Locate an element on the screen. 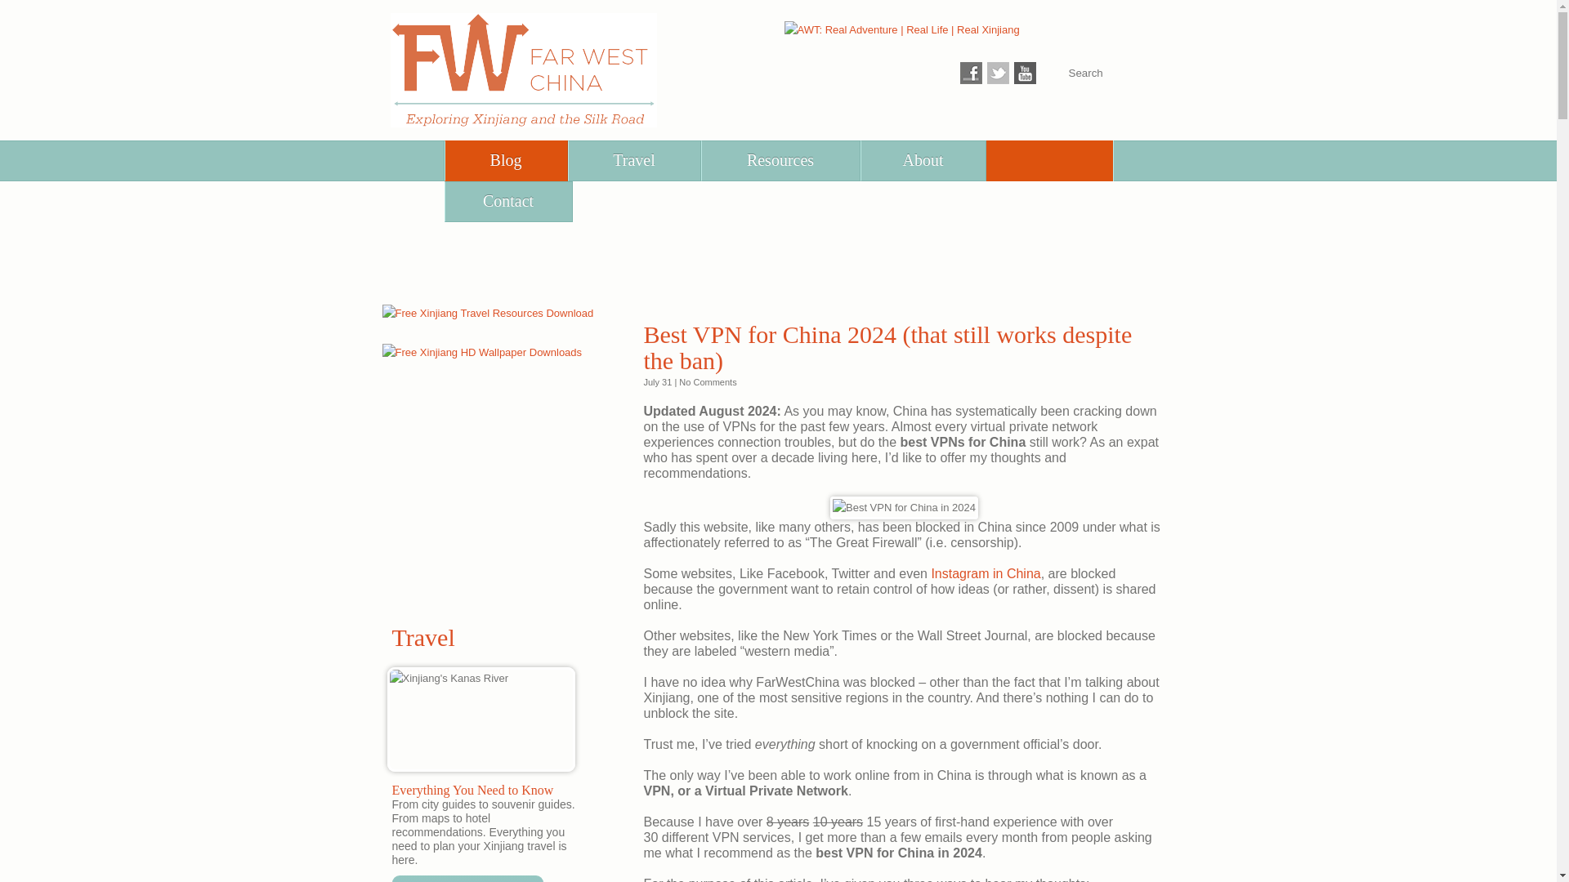 The height and width of the screenshot is (882, 1569). Travel is located at coordinates (634, 160).